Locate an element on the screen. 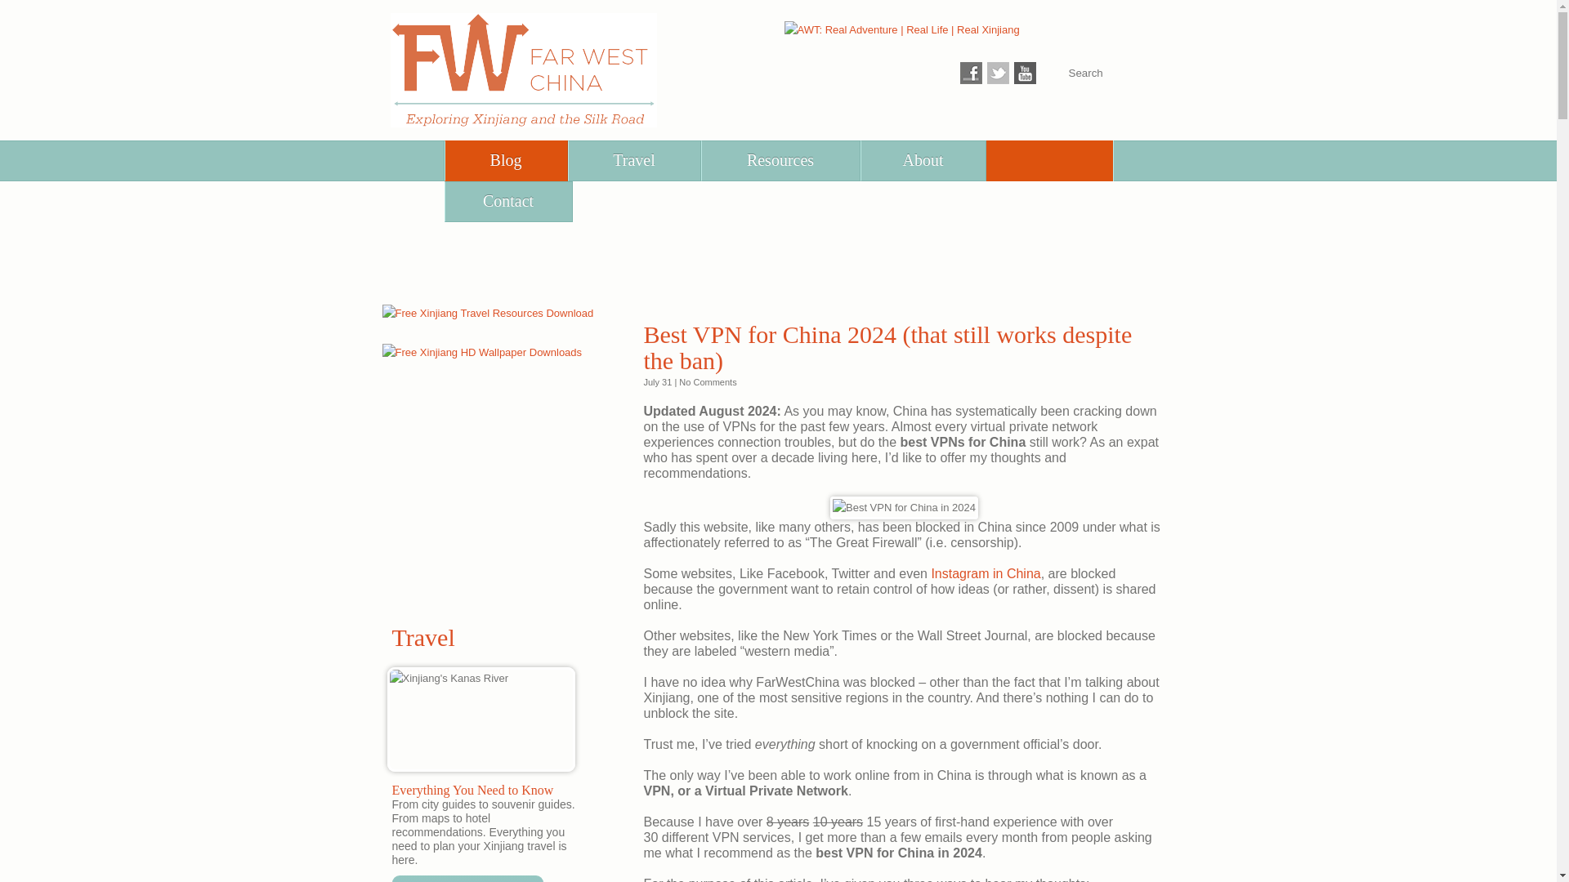 The height and width of the screenshot is (882, 1569). Travel is located at coordinates (634, 160).